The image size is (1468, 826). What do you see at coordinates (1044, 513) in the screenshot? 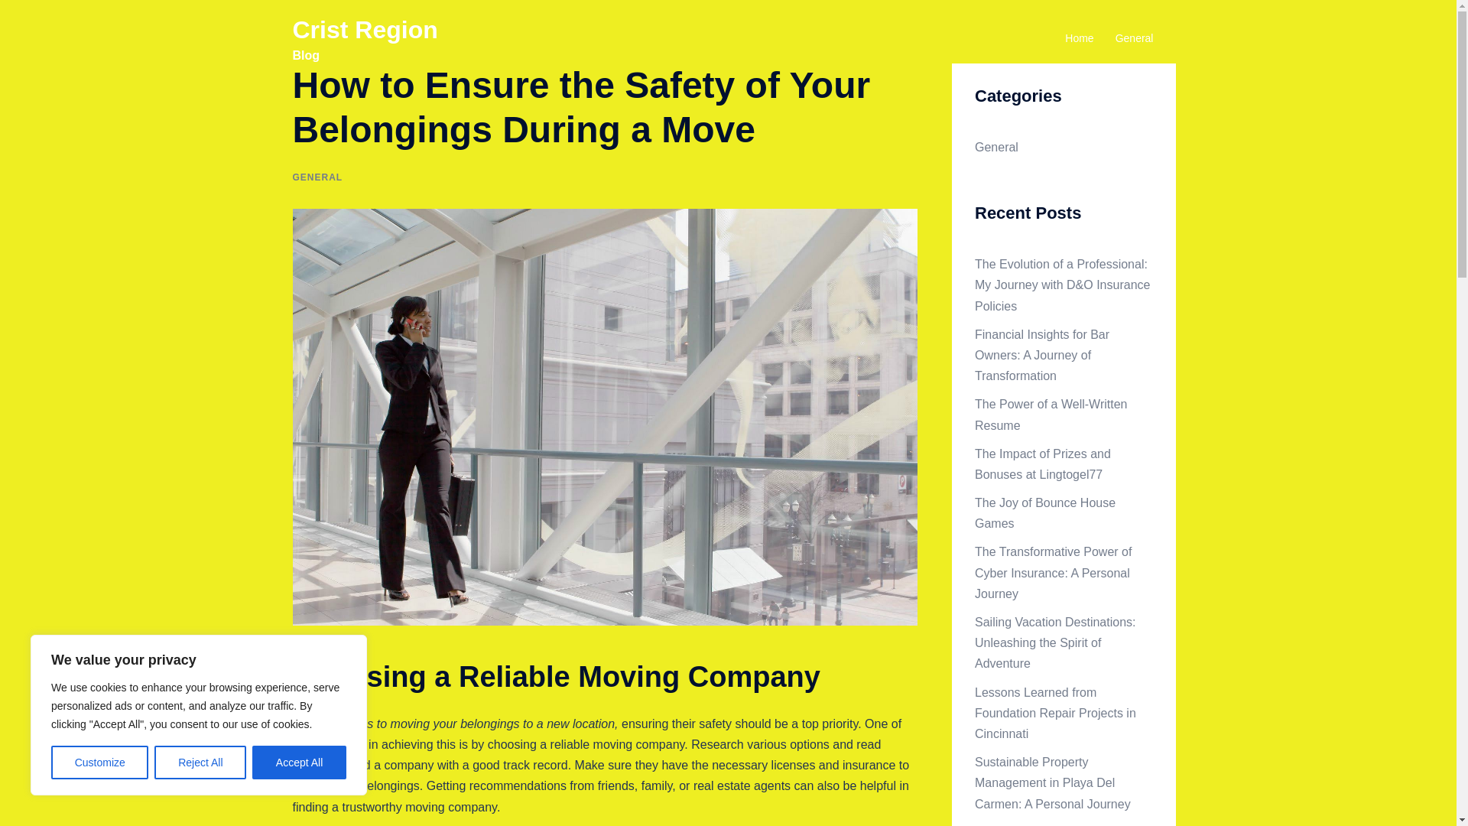
I see `The Joy of Bounce House Games` at bounding box center [1044, 513].